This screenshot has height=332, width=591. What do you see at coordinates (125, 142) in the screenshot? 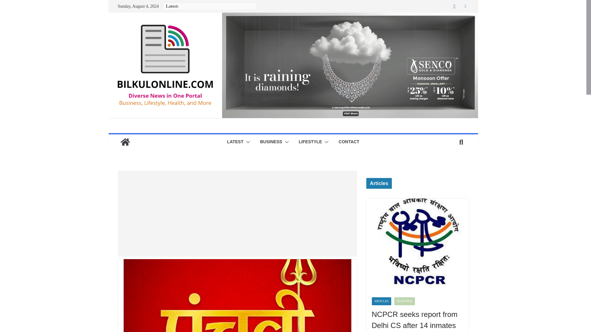
I see `Bilkul Online` at bounding box center [125, 142].